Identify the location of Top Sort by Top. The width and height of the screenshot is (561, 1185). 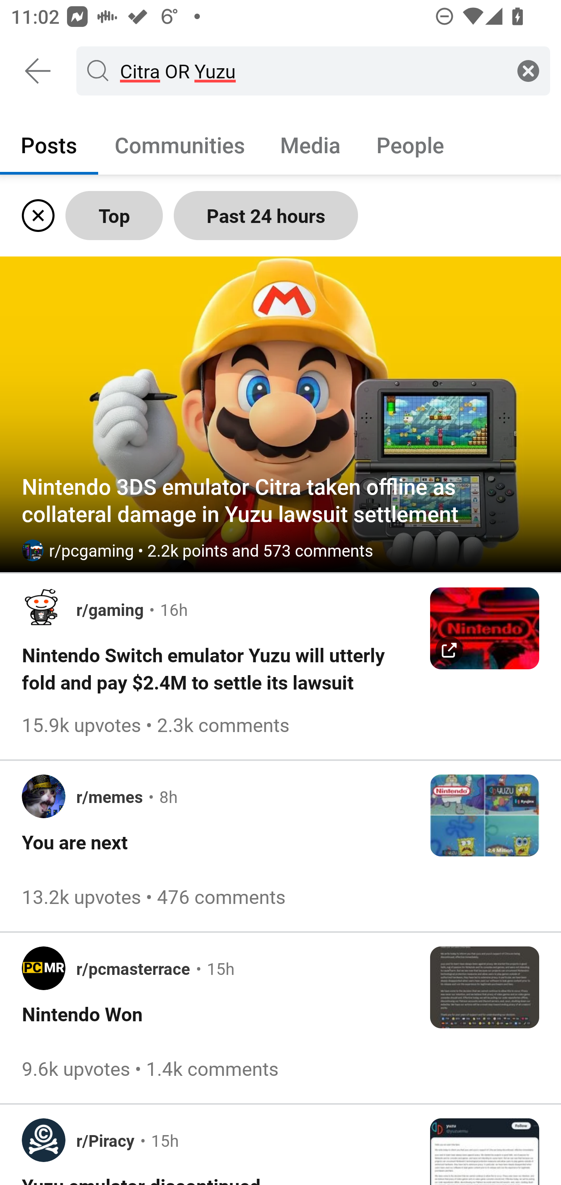
(114, 216).